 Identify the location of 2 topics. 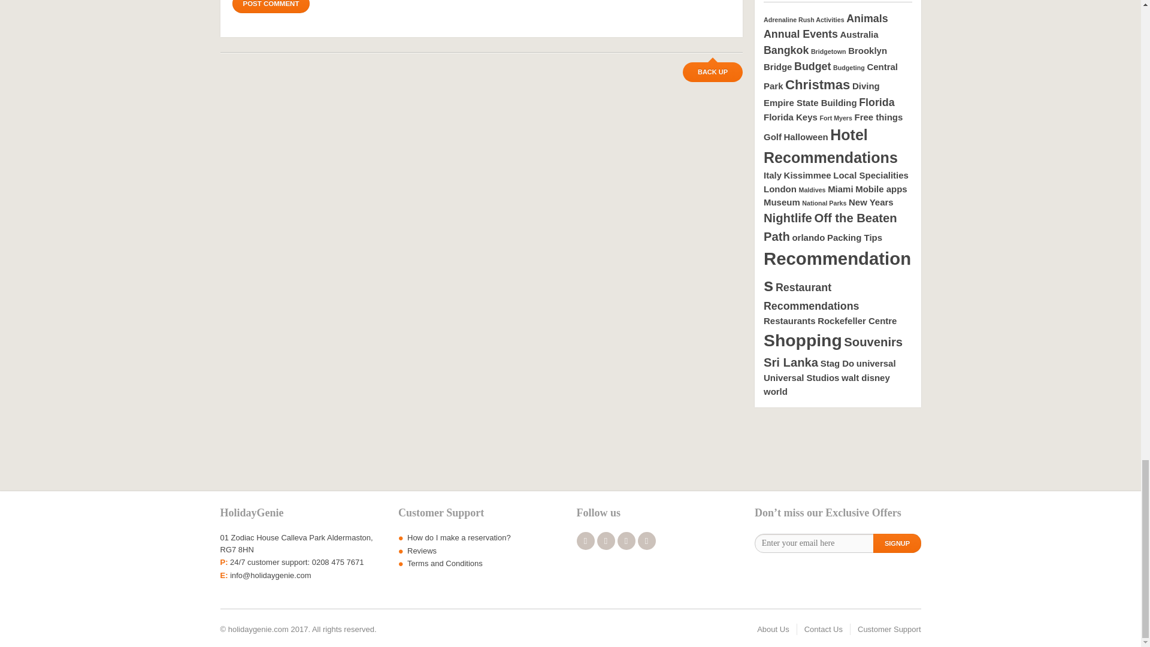
(825, 58).